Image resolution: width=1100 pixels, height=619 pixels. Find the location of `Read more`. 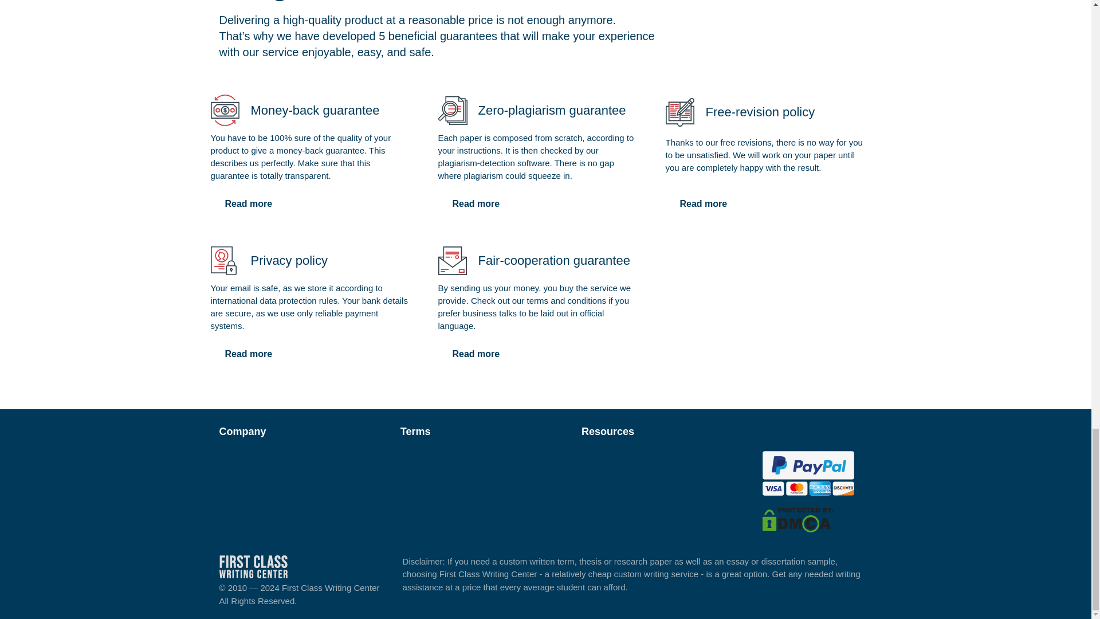

Read more is located at coordinates (476, 354).